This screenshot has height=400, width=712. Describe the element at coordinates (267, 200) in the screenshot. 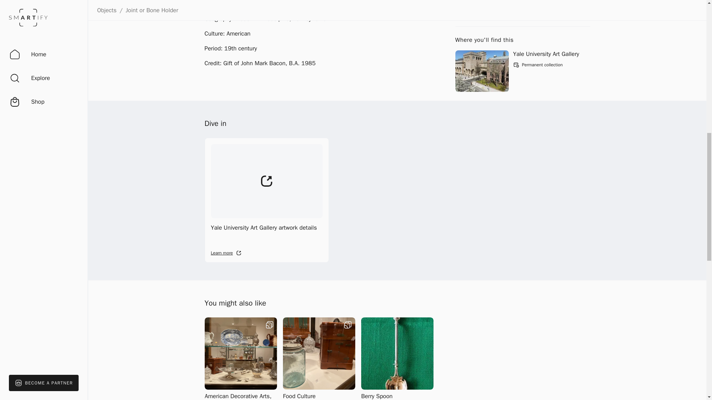

I see `Yale University Art Gallery artwork details` at that location.